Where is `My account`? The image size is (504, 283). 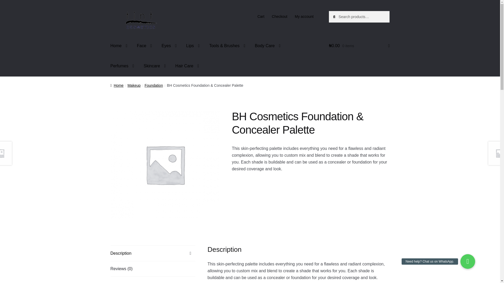
My account is located at coordinates (304, 17).